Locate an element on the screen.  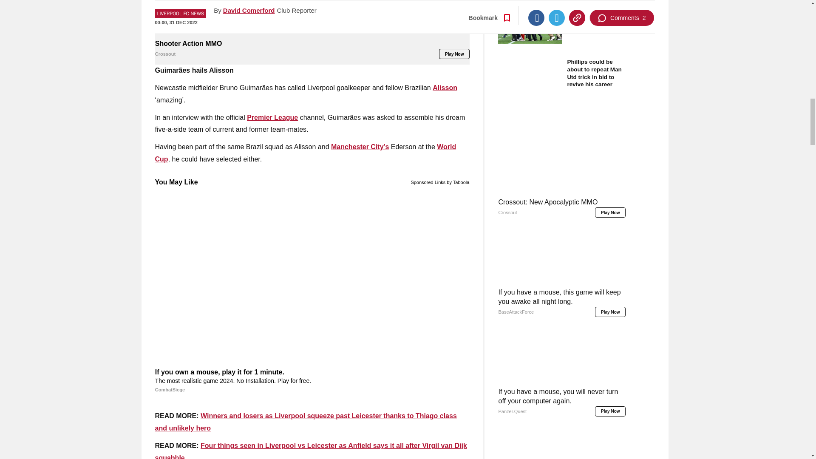
Shooter Action MMO is located at coordinates (312, 19).